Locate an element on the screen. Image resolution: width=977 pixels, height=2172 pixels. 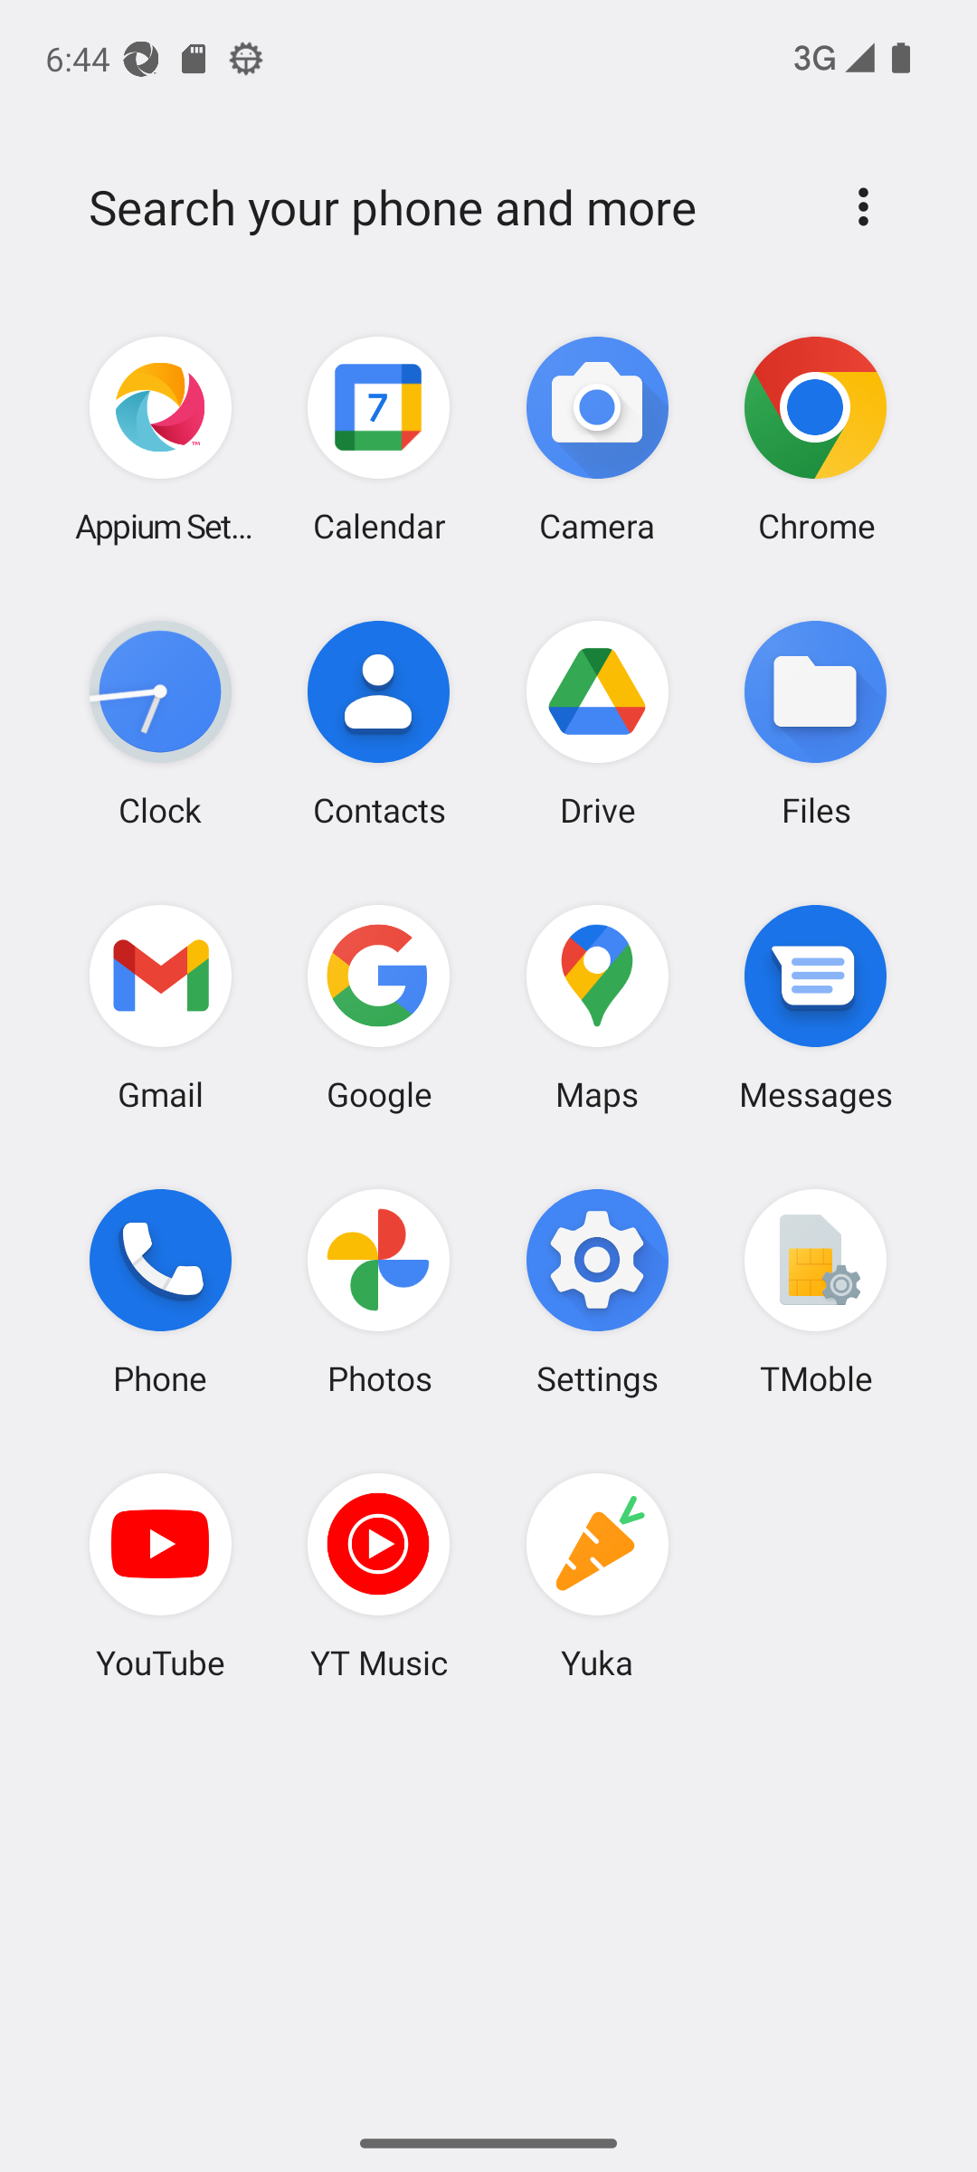
Chrome is located at coordinates (815, 440).